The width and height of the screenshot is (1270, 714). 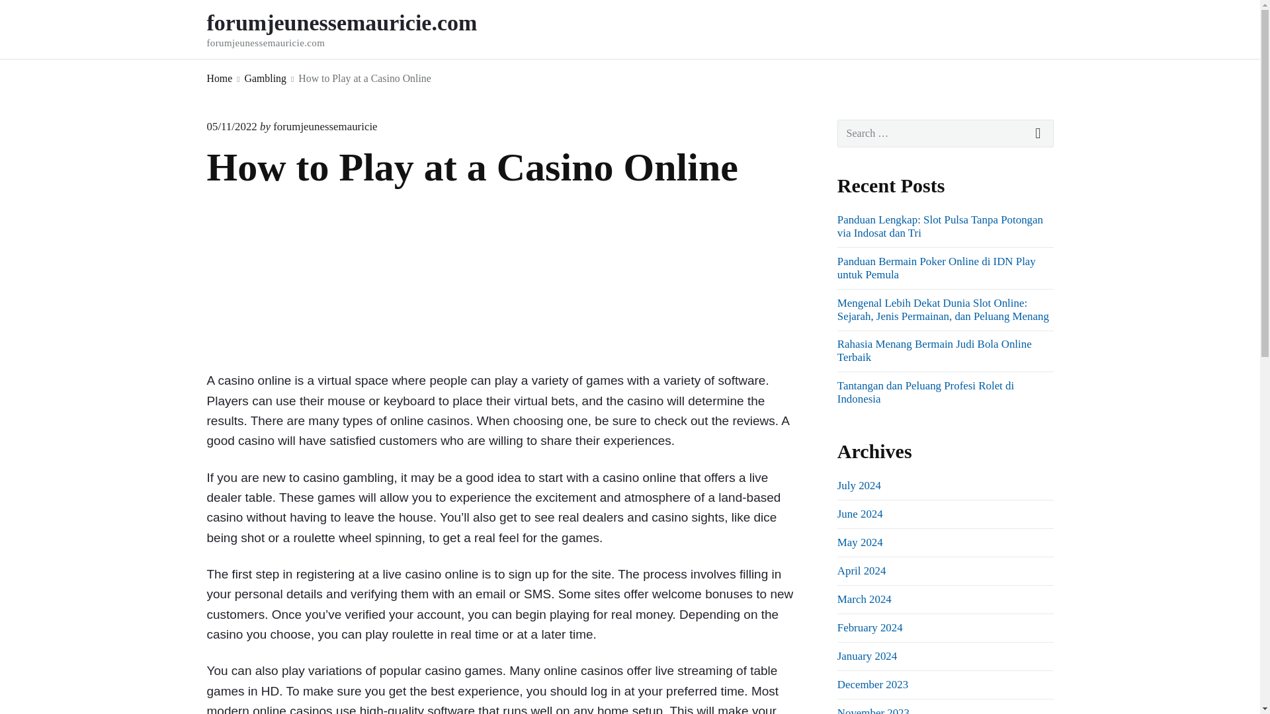 I want to click on Panduan Bermain Poker Online di IDN Play untuk Pemula, so click(x=231, y=126).